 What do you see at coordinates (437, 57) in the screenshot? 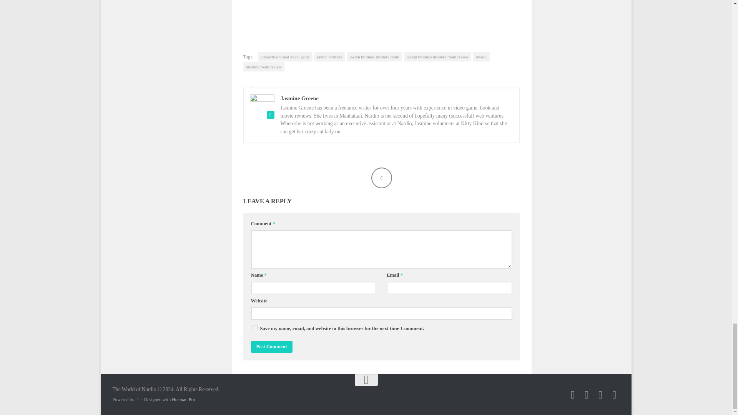
I see `layton brothers mystery room review` at bounding box center [437, 57].